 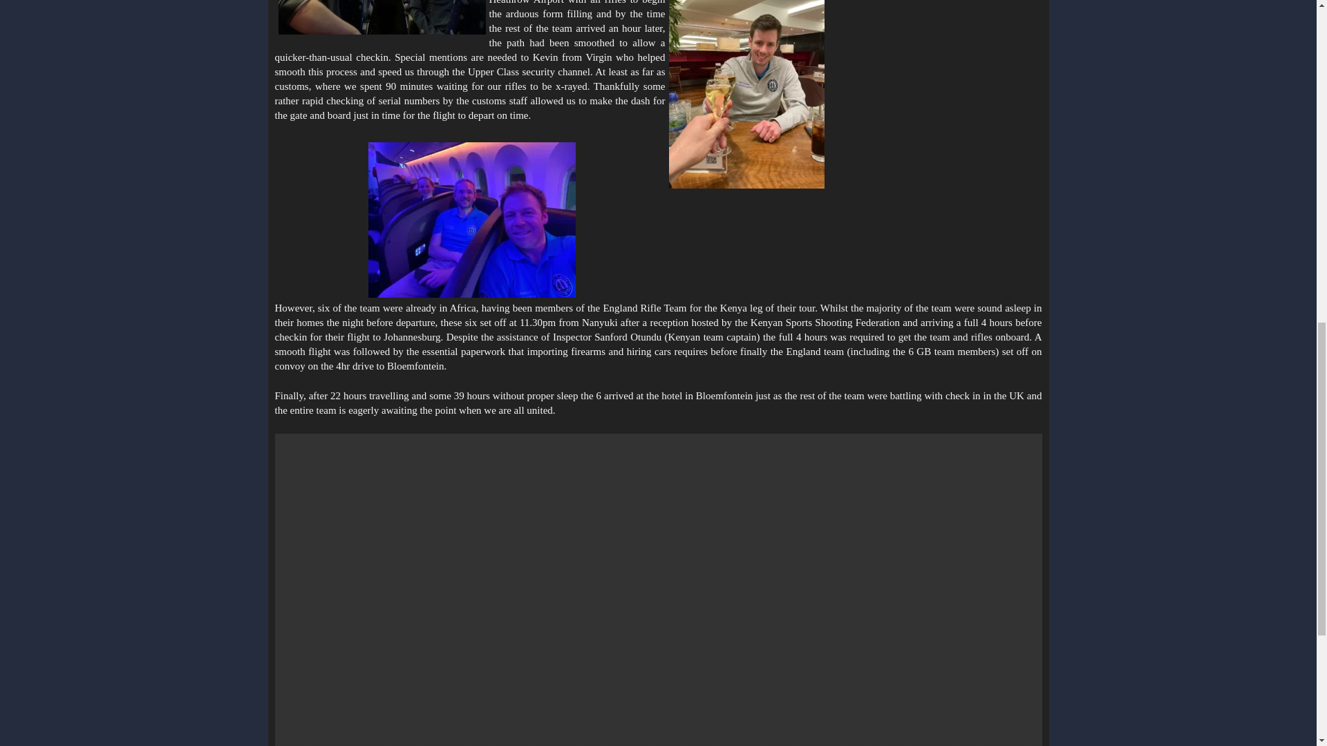 I want to click on Scroll back to top, so click(x=1282, y=656).